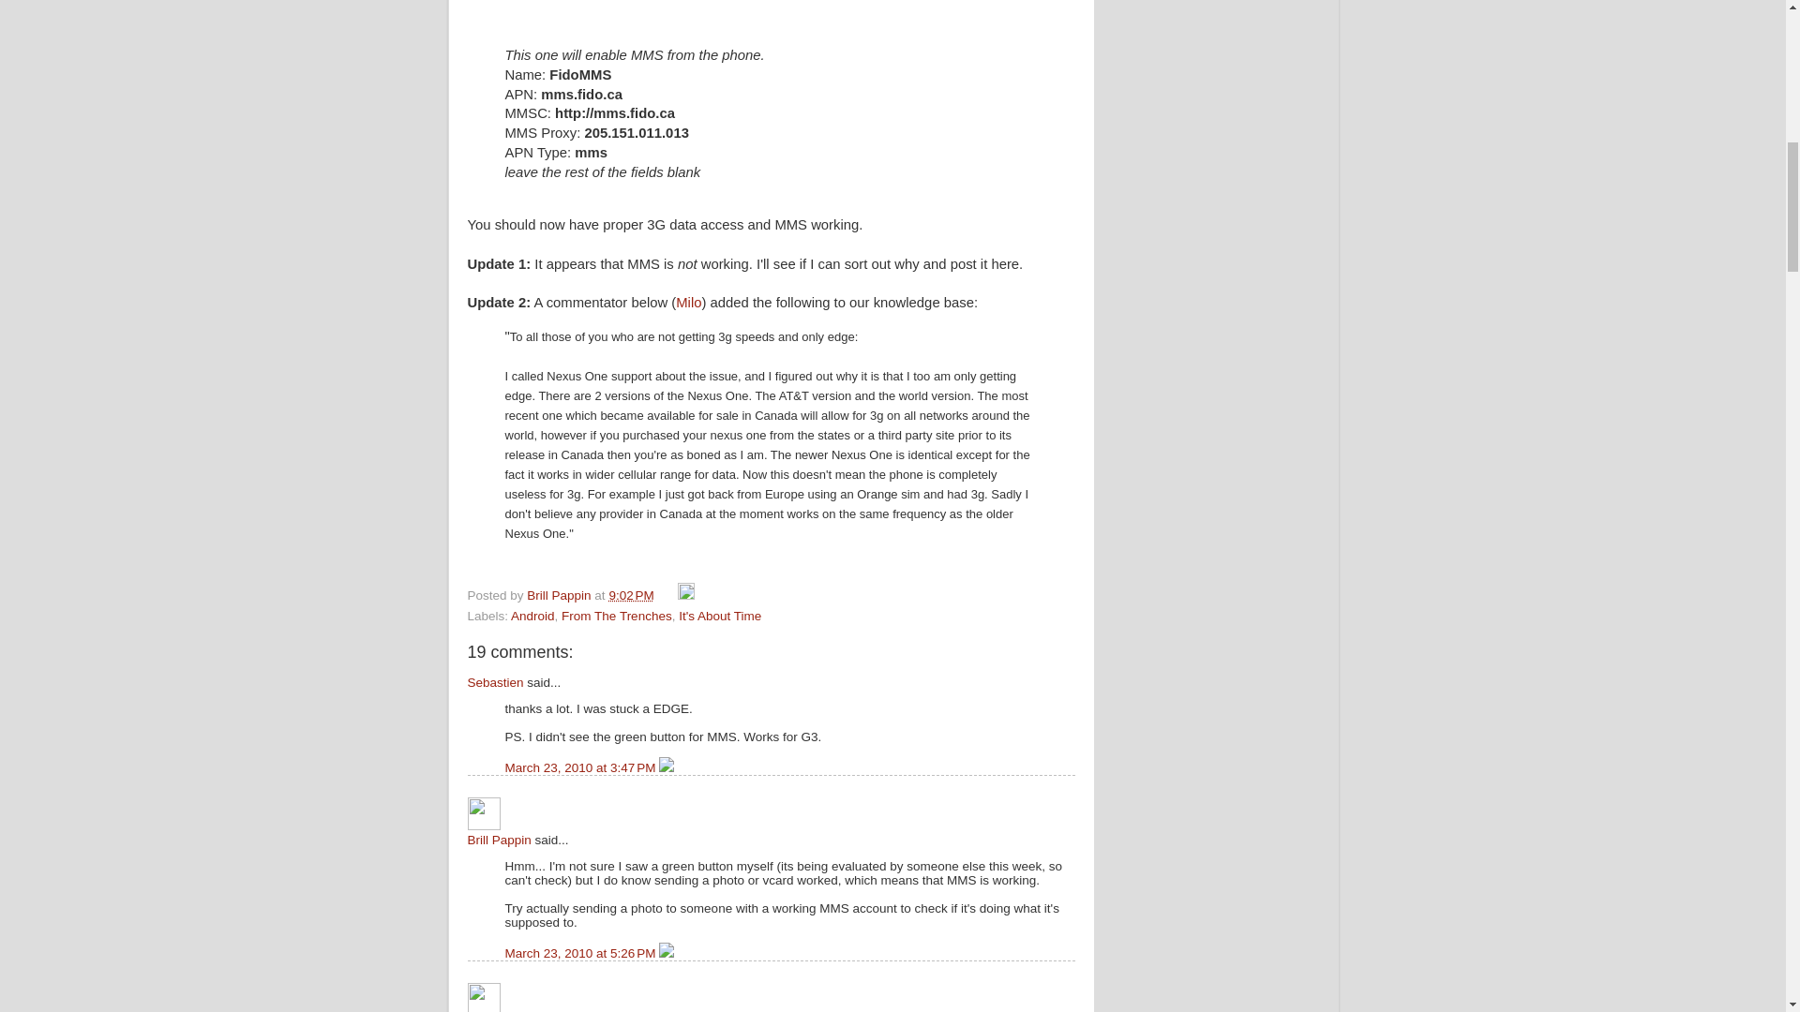  Describe the element at coordinates (667, 594) in the screenshot. I see `Email Post` at that location.